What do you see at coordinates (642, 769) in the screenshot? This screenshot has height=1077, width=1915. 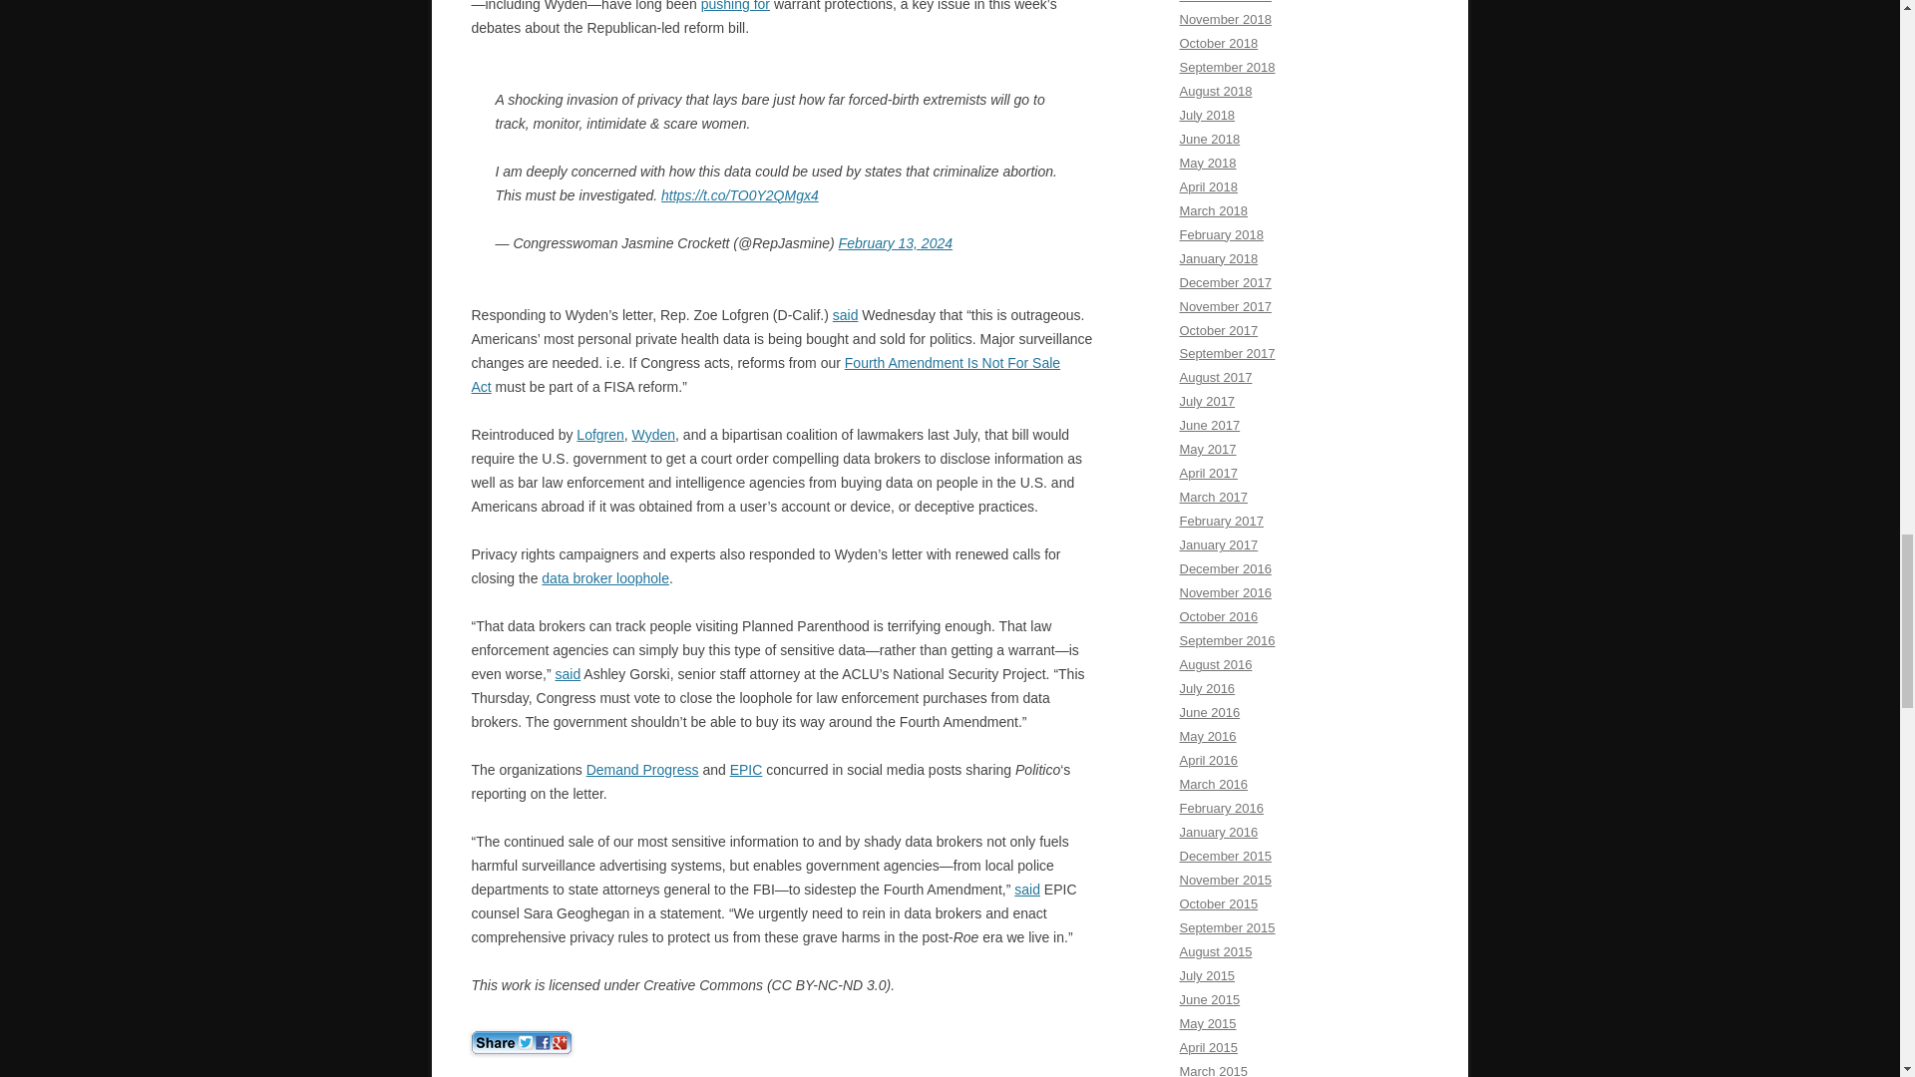 I see `Demand Progress` at bounding box center [642, 769].